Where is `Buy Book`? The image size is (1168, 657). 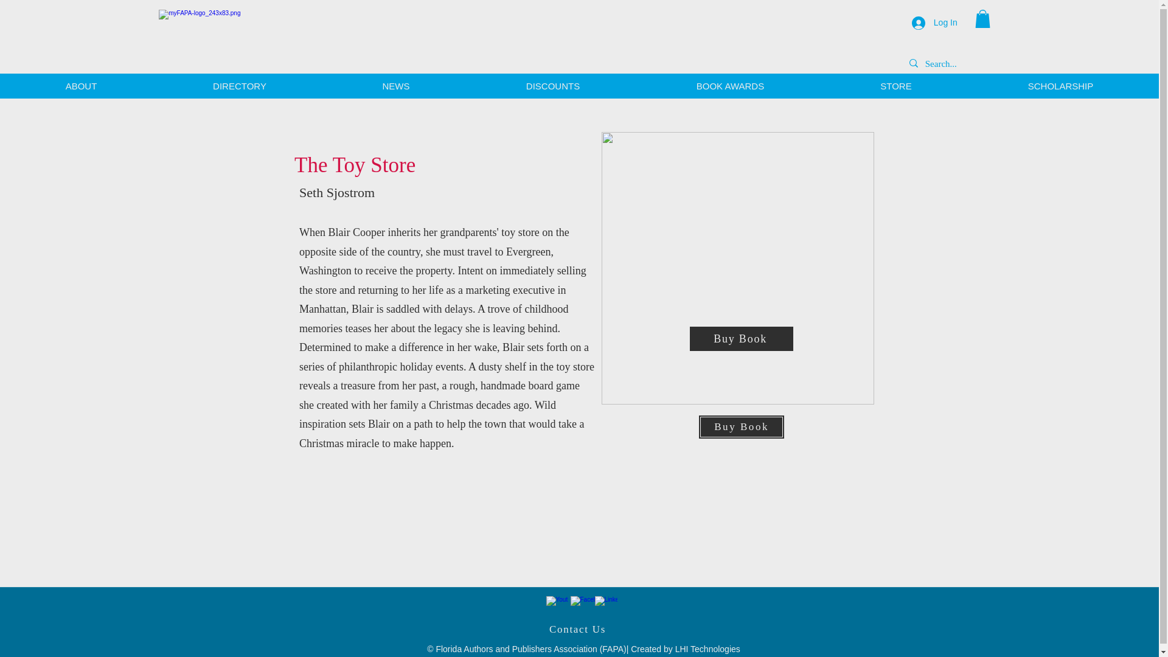 Buy Book is located at coordinates (741, 338).